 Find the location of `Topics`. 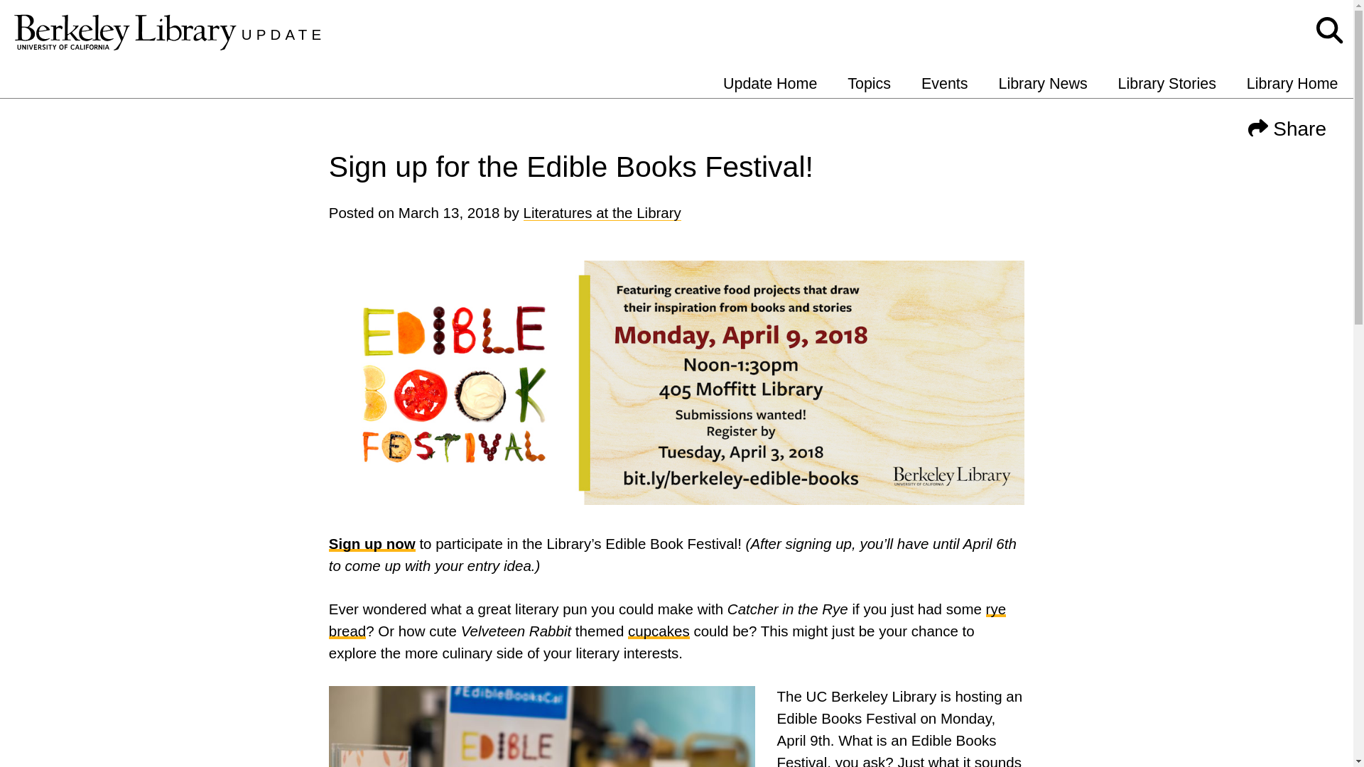

Topics is located at coordinates (868, 84).